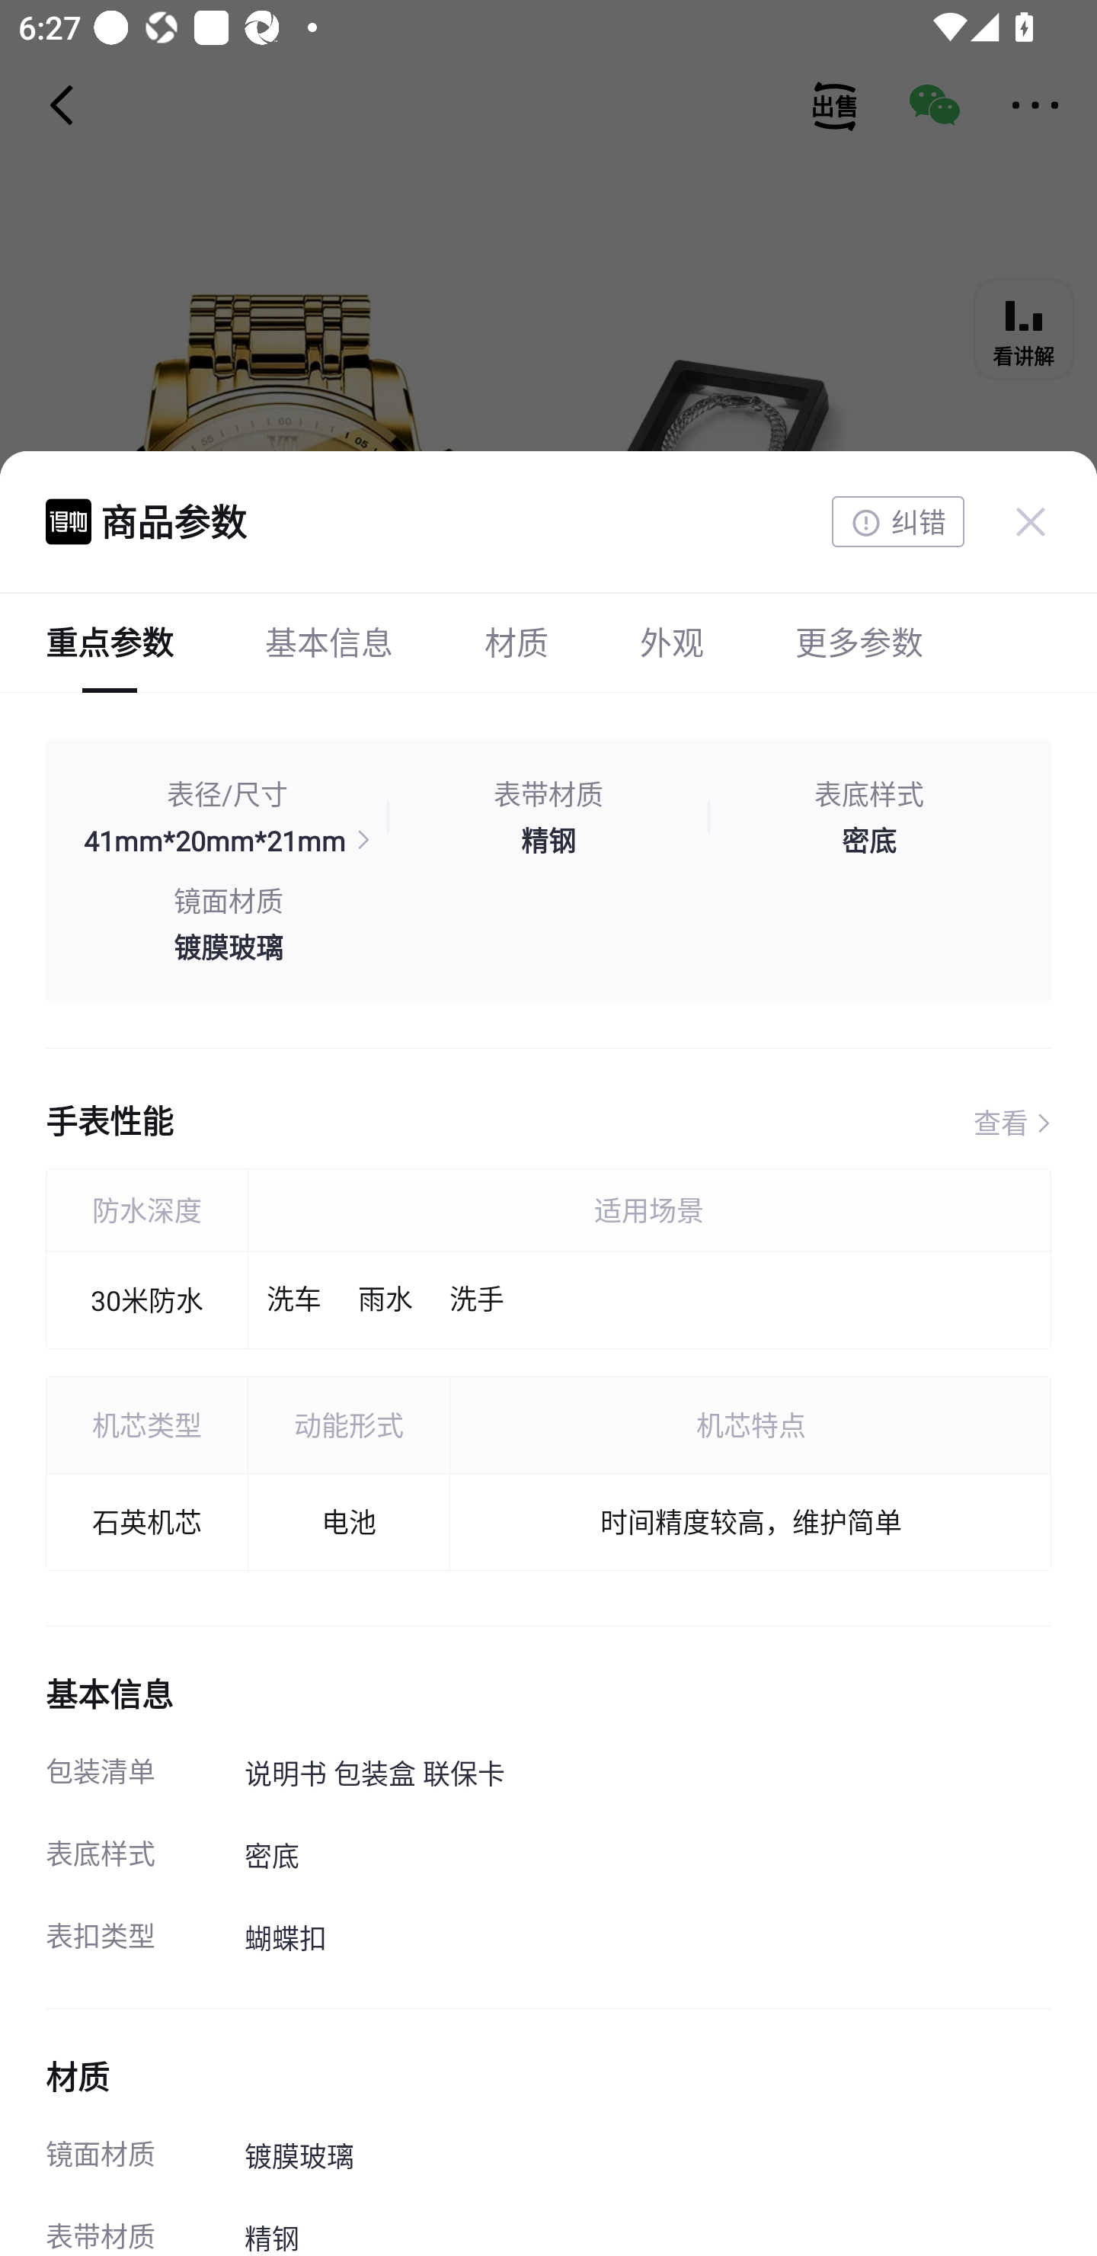 This screenshot has height=2256, width=1097. Describe the element at coordinates (868, 840) in the screenshot. I see `密底` at that location.